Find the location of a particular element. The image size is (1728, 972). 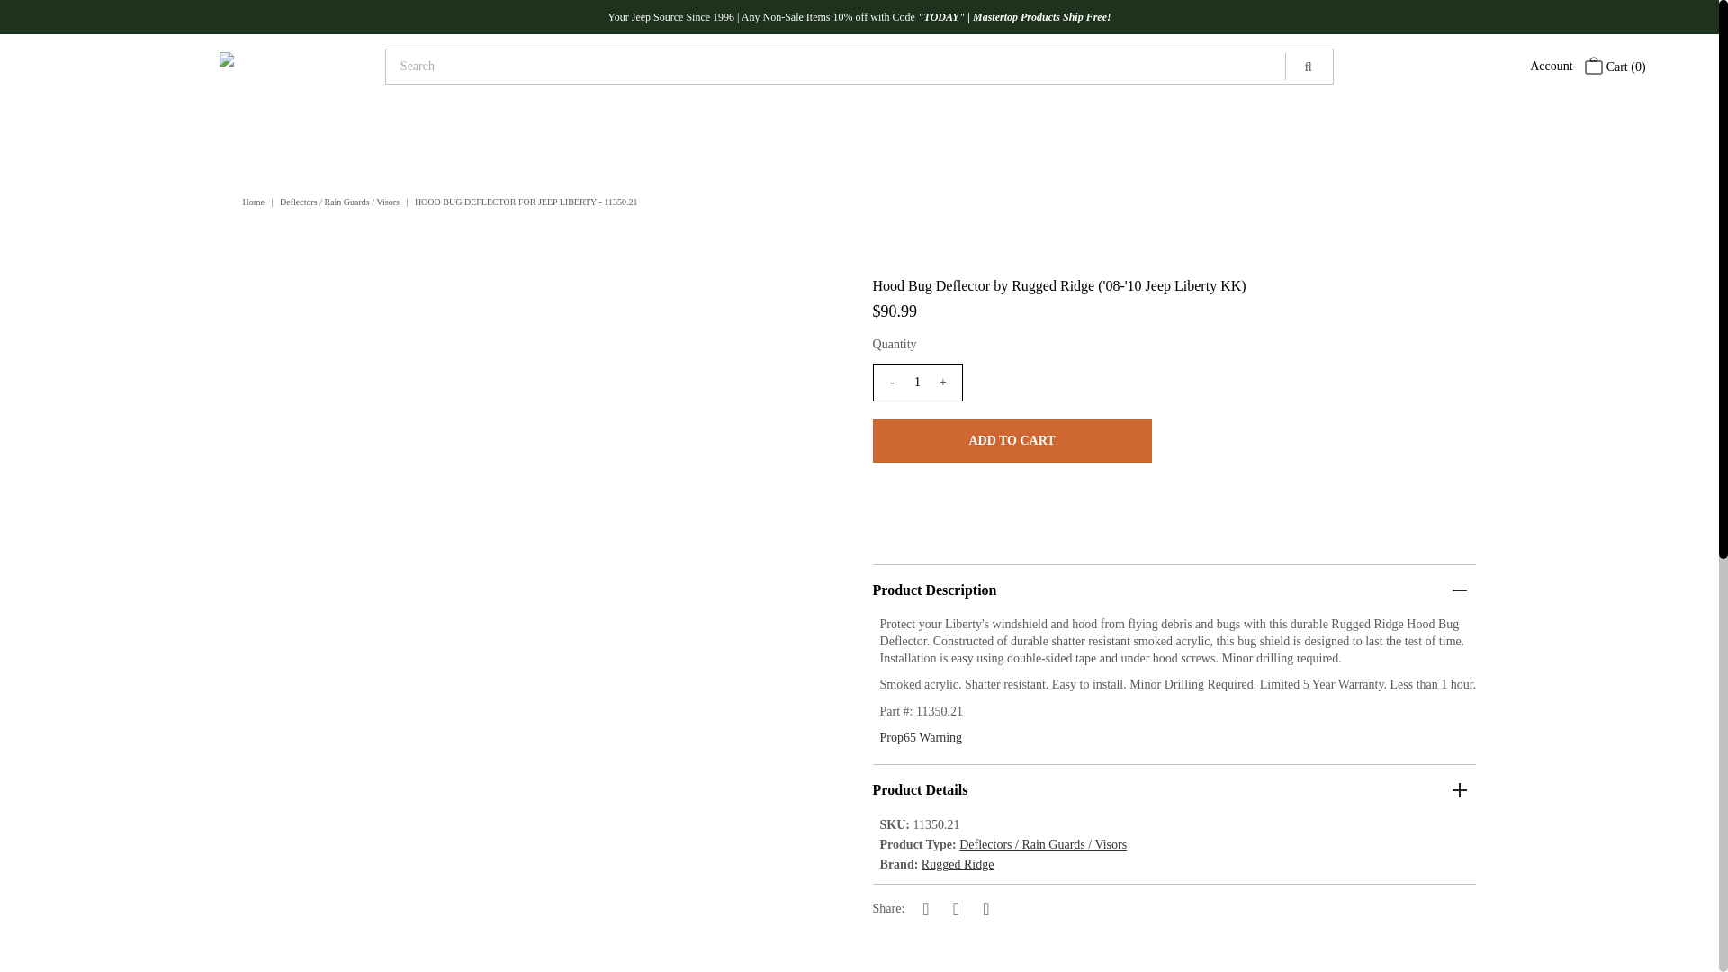

Account is located at coordinates (1551, 66).